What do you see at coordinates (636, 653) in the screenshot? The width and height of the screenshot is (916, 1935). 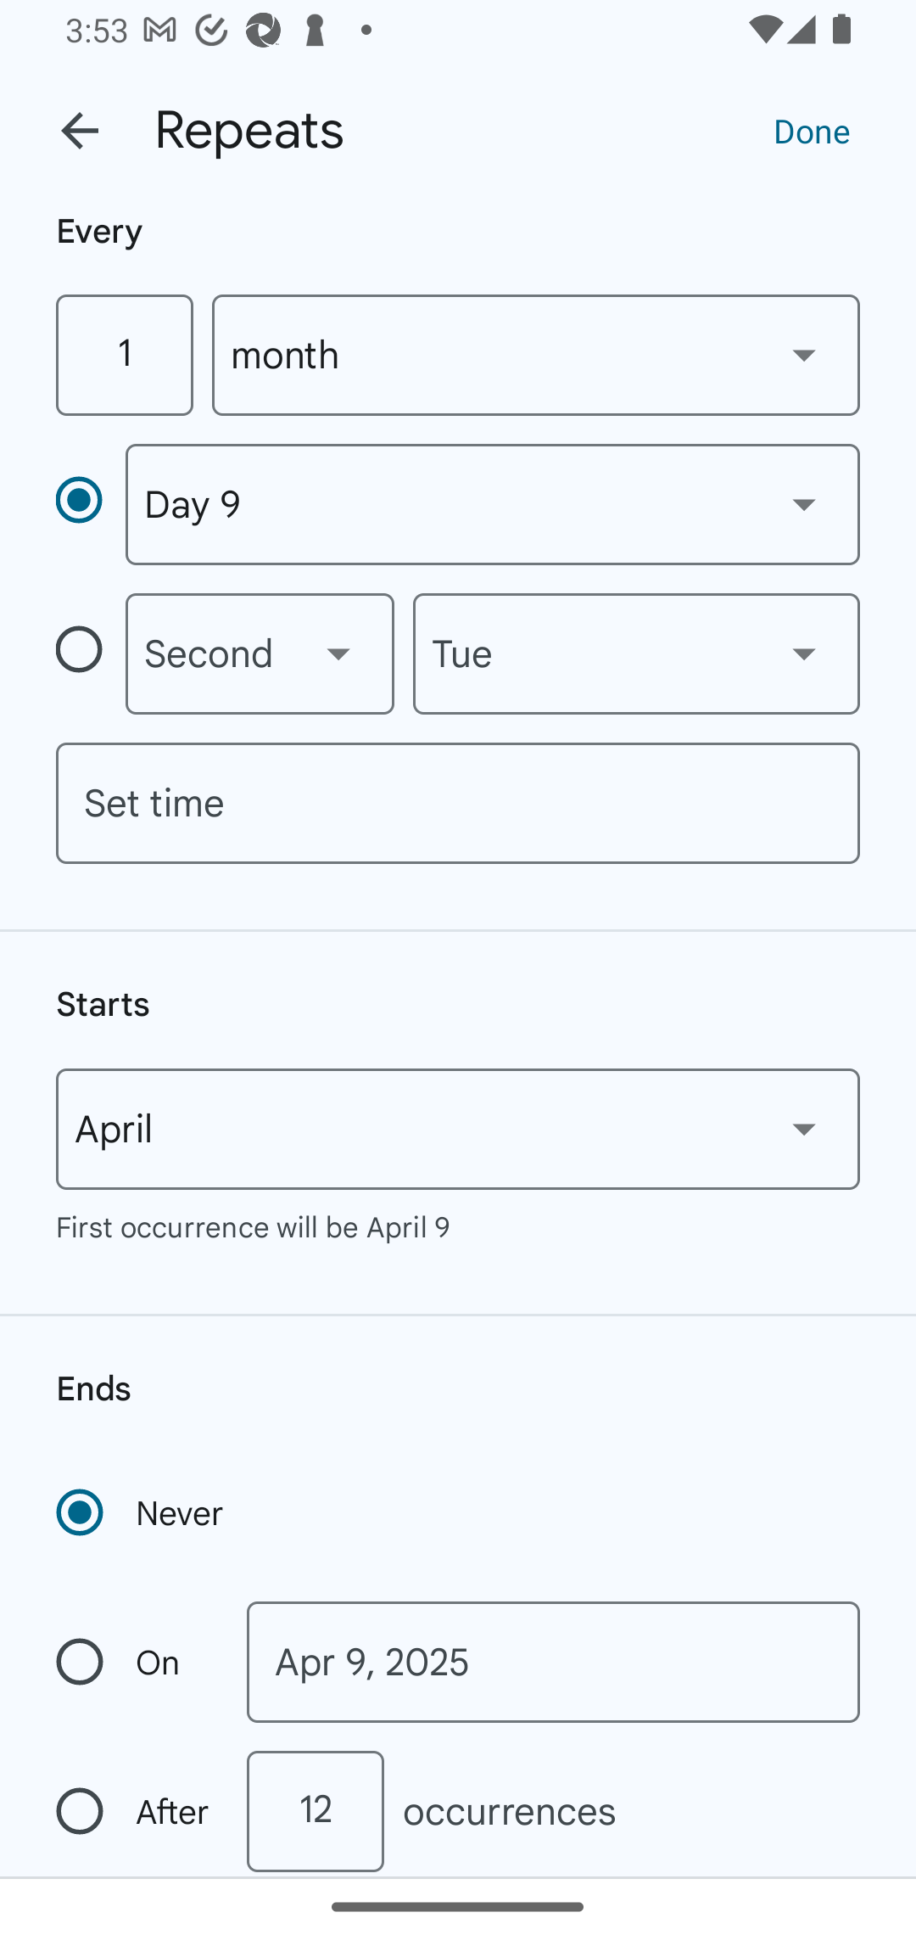 I see `Tue` at bounding box center [636, 653].